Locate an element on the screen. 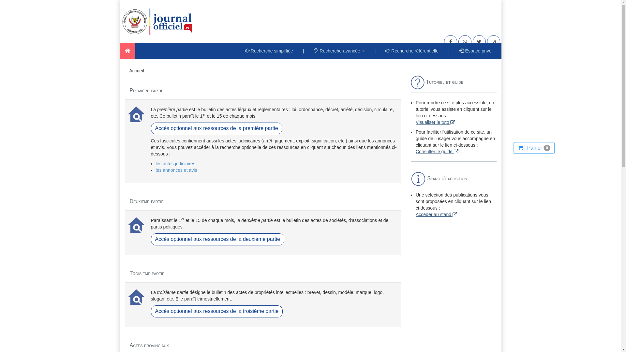 This screenshot has height=352, width=626. Facebook is located at coordinates (451, 42).